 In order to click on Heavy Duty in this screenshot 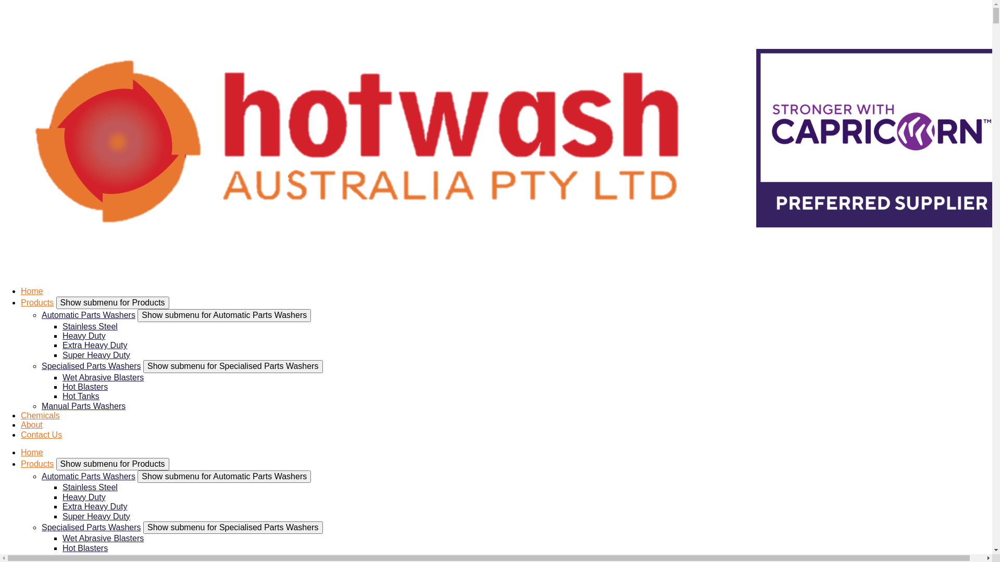, I will do `click(84, 336)`.